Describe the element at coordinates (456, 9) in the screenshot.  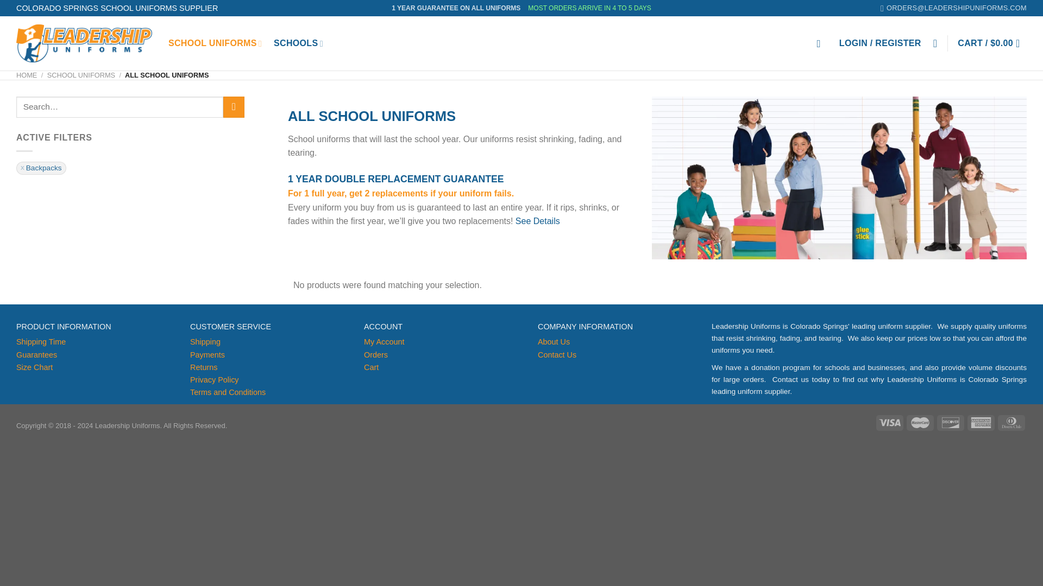
I see `1 YEAR GUARANTEE ON ALL UNIFORMS` at that location.